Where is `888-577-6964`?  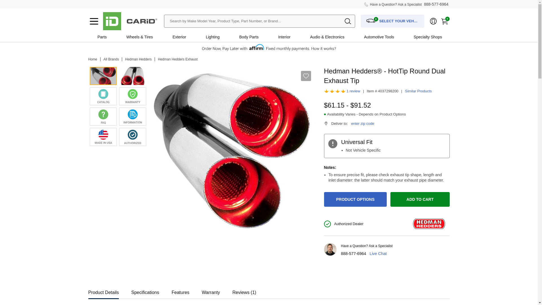
888-577-6964 is located at coordinates (353, 254).